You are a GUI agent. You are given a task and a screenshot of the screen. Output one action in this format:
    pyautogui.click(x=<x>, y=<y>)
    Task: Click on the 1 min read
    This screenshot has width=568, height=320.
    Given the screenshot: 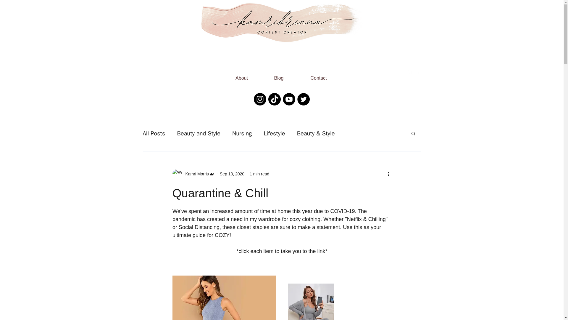 What is the action you would take?
    pyautogui.click(x=259, y=174)
    